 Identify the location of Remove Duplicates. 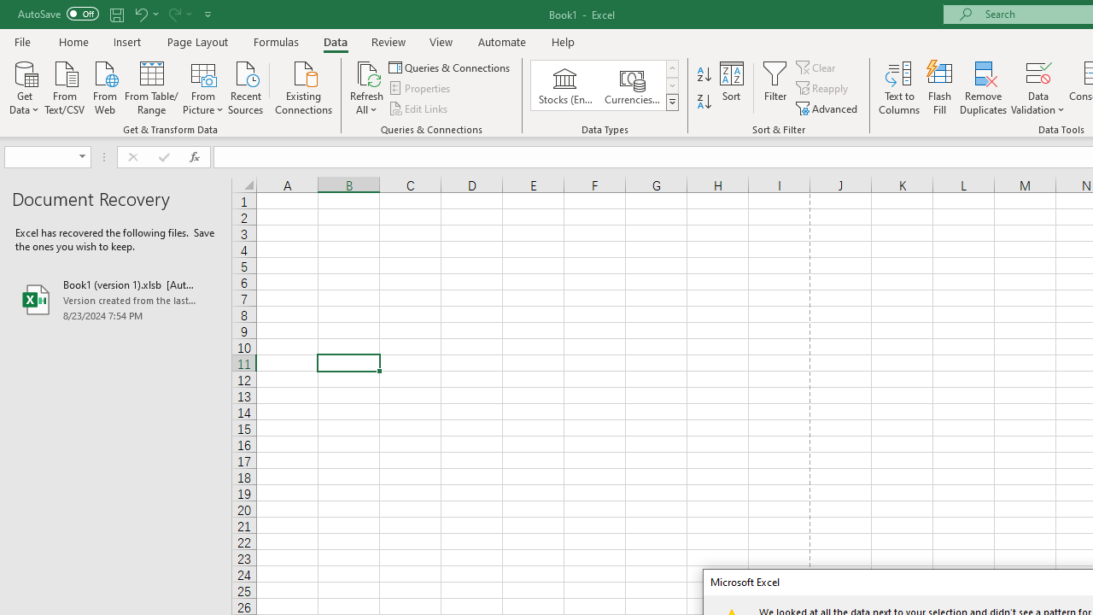
(984, 87).